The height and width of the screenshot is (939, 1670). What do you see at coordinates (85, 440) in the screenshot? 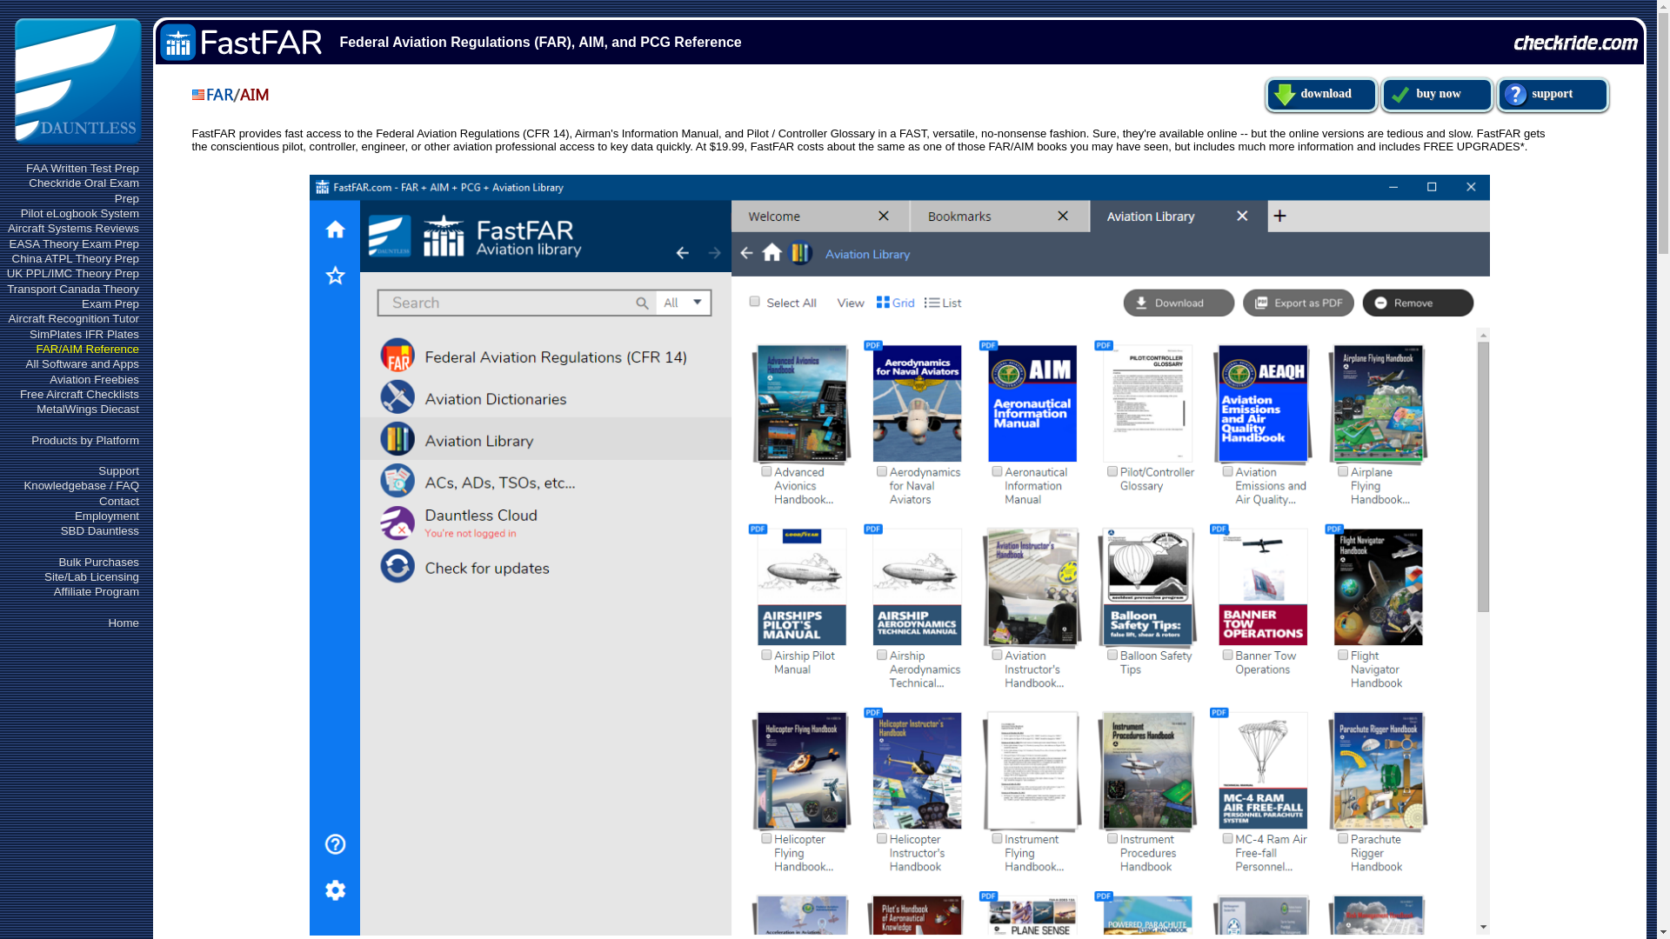
I see `Products by Platform` at bounding box center [85, 440].